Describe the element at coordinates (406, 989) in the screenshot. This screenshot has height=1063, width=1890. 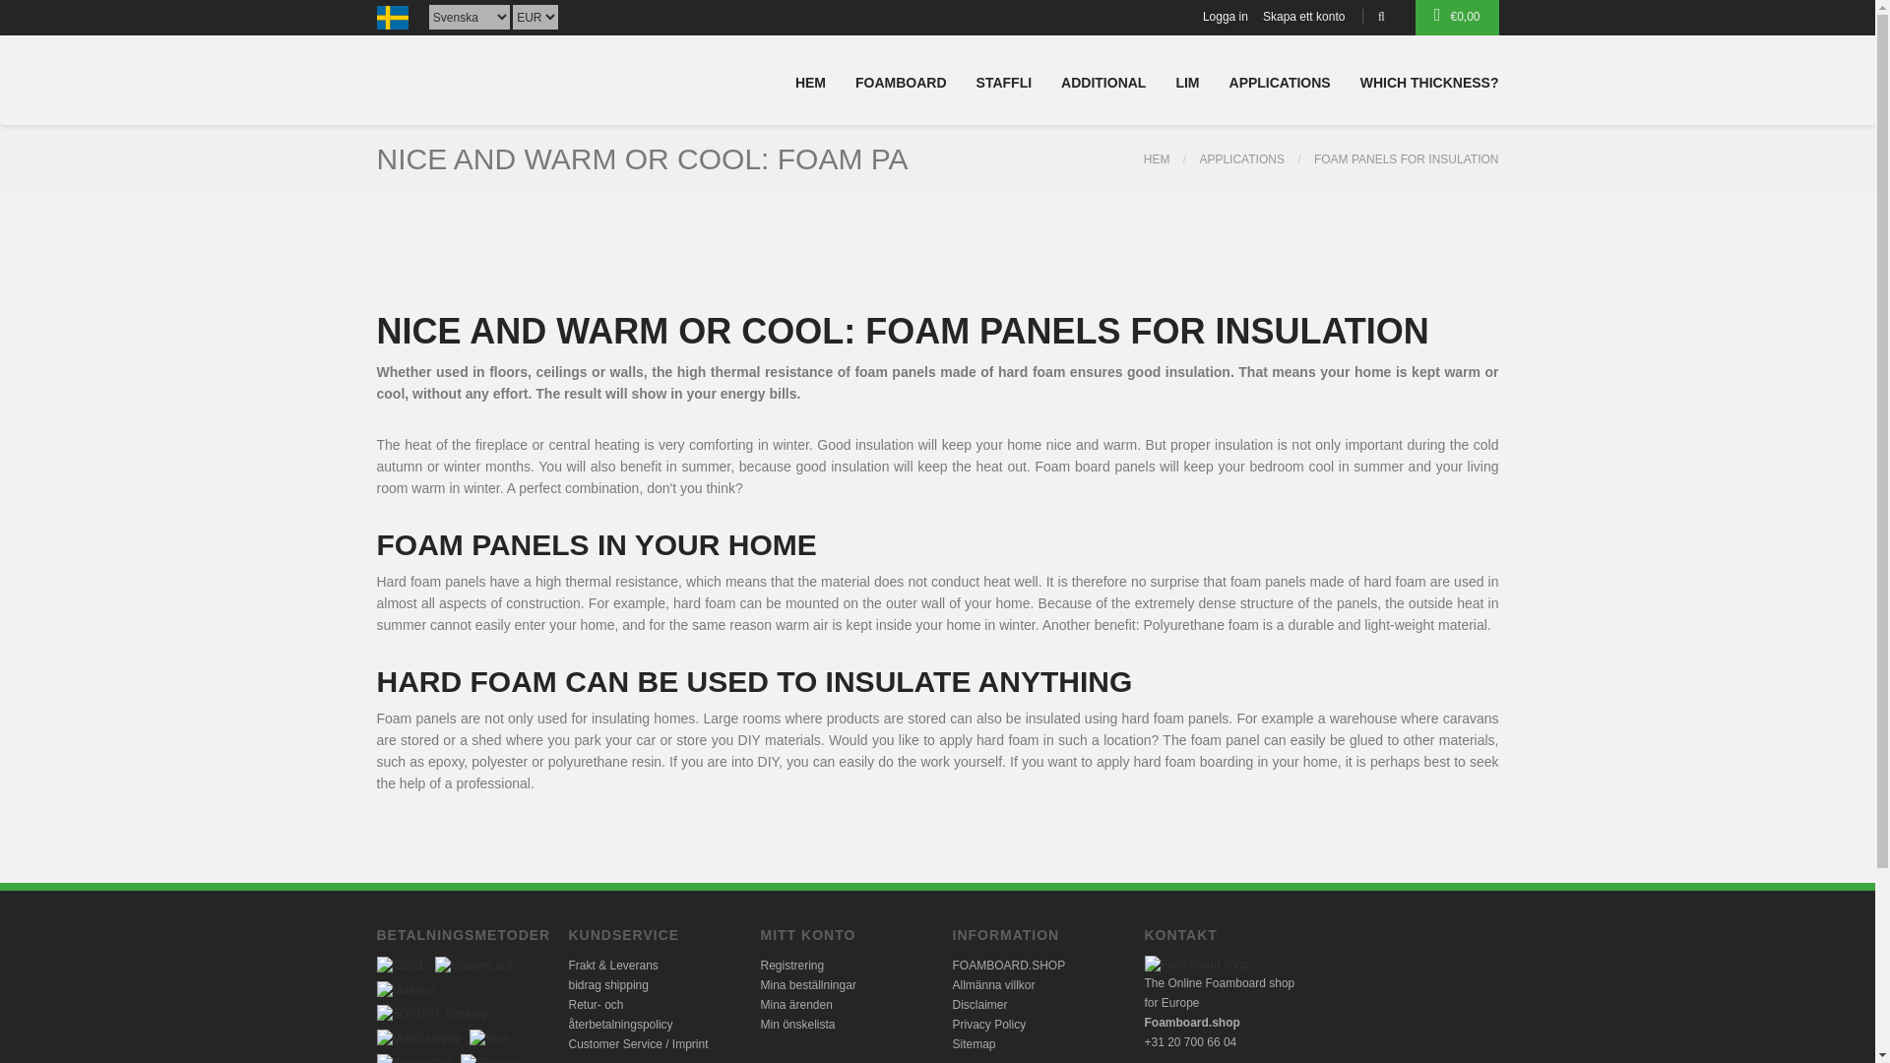
I see `Betalningsmetoder` at that location.